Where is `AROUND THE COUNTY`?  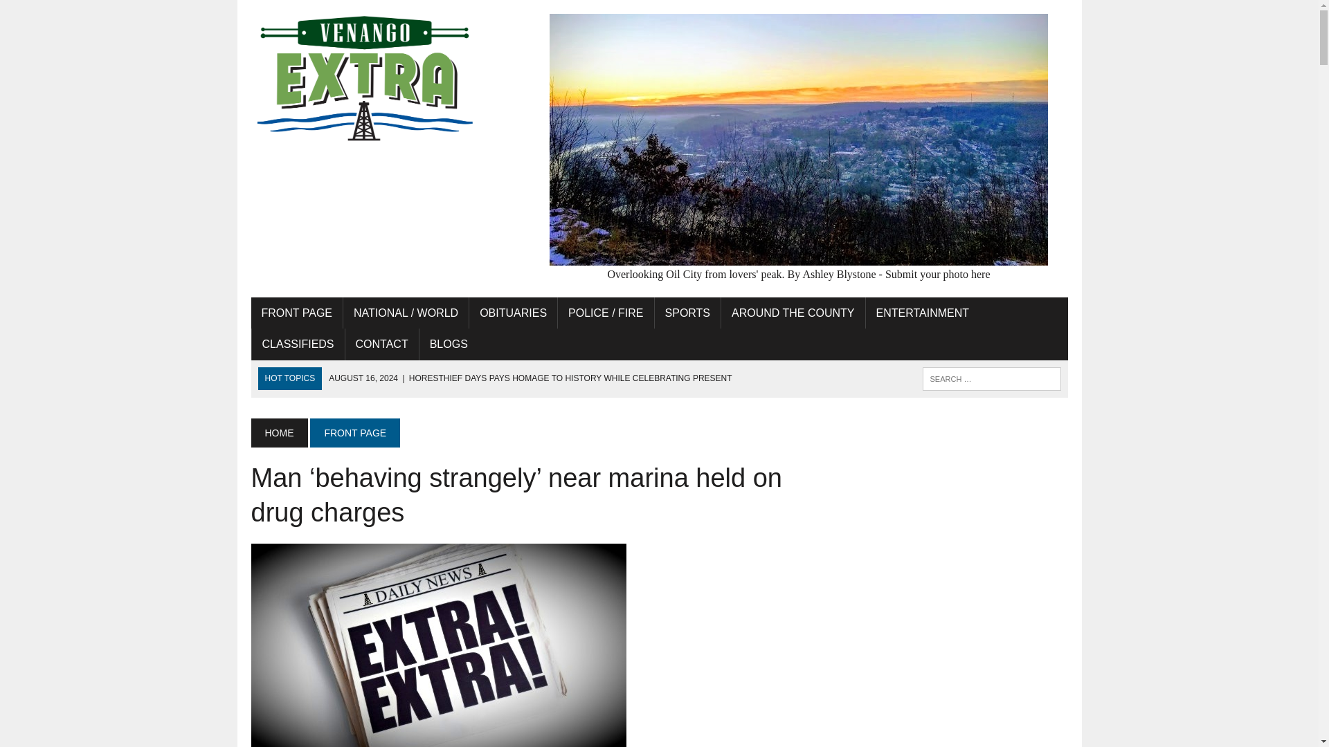 AROUND THE COUNTY is located at coordinates (793, 313).